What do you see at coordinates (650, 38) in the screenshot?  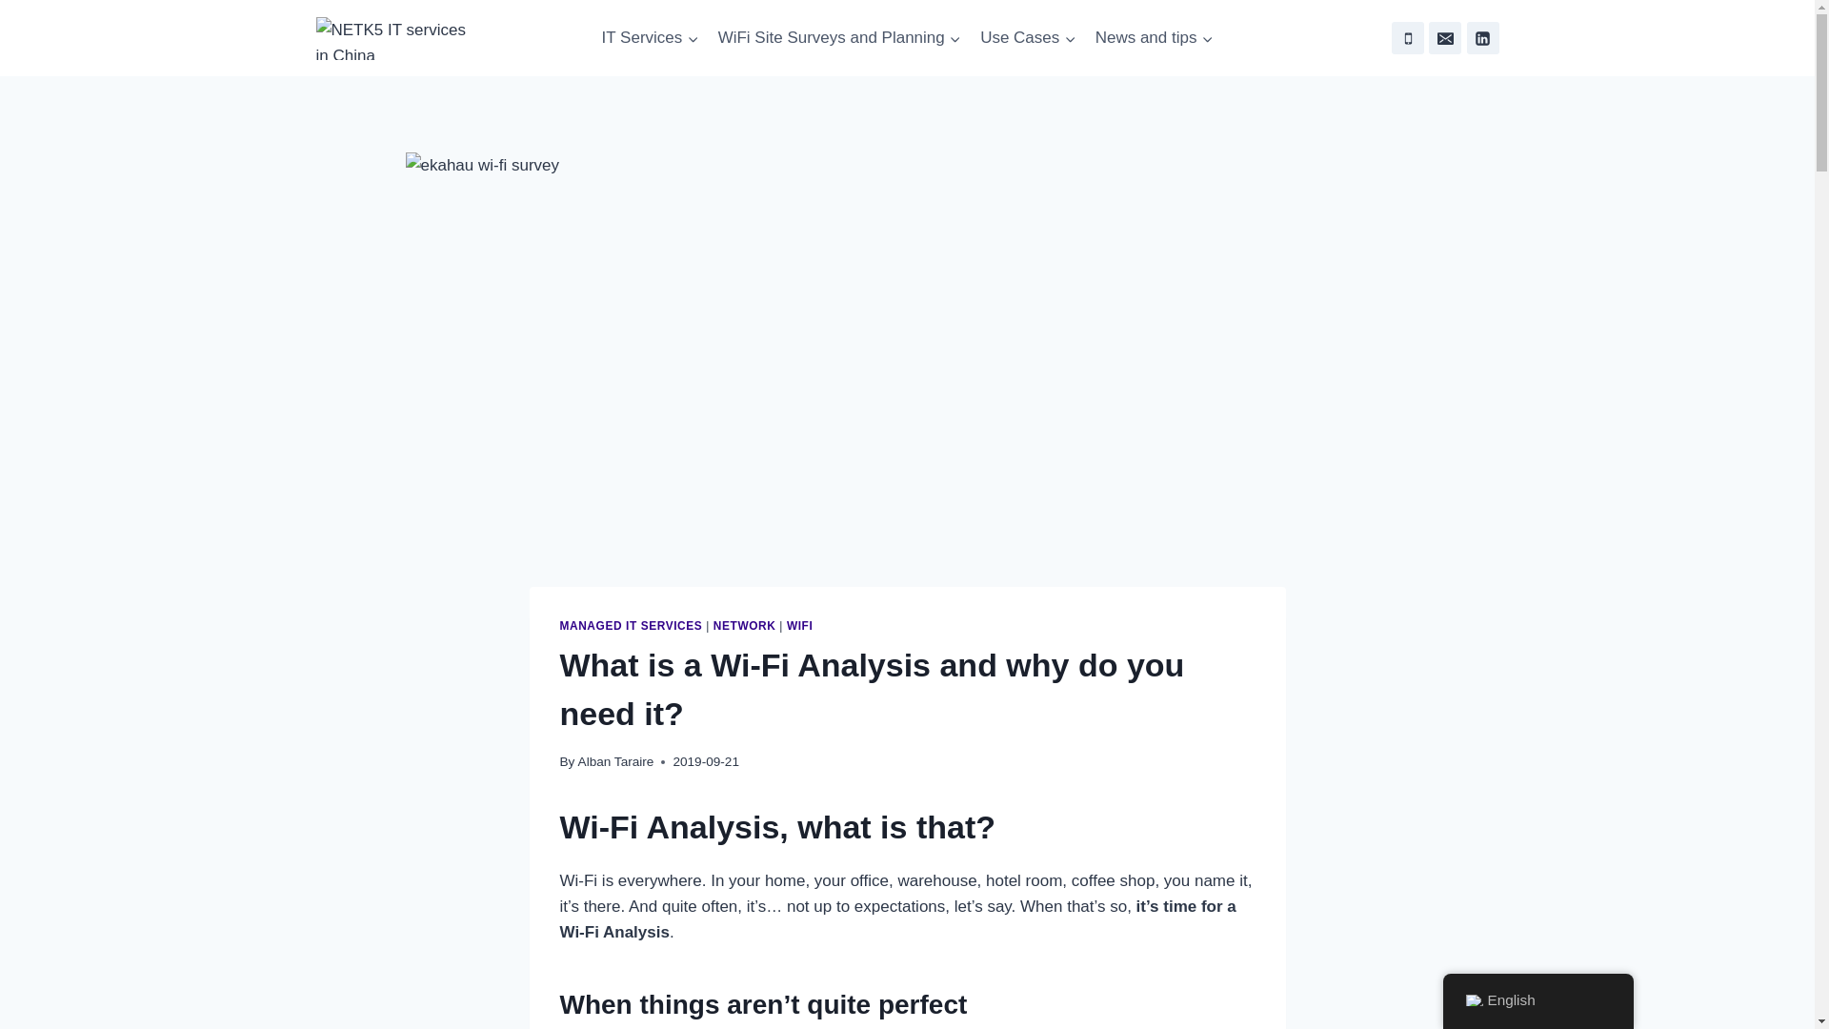 I see `IT Services` at bounding box center [650, 38].